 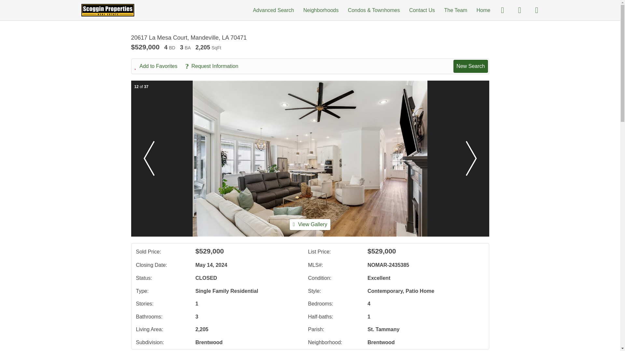 What do you see at coordinates (321, 10) in the screenshot?
I see `Neighborhoods` at bounding box center [321, 10].